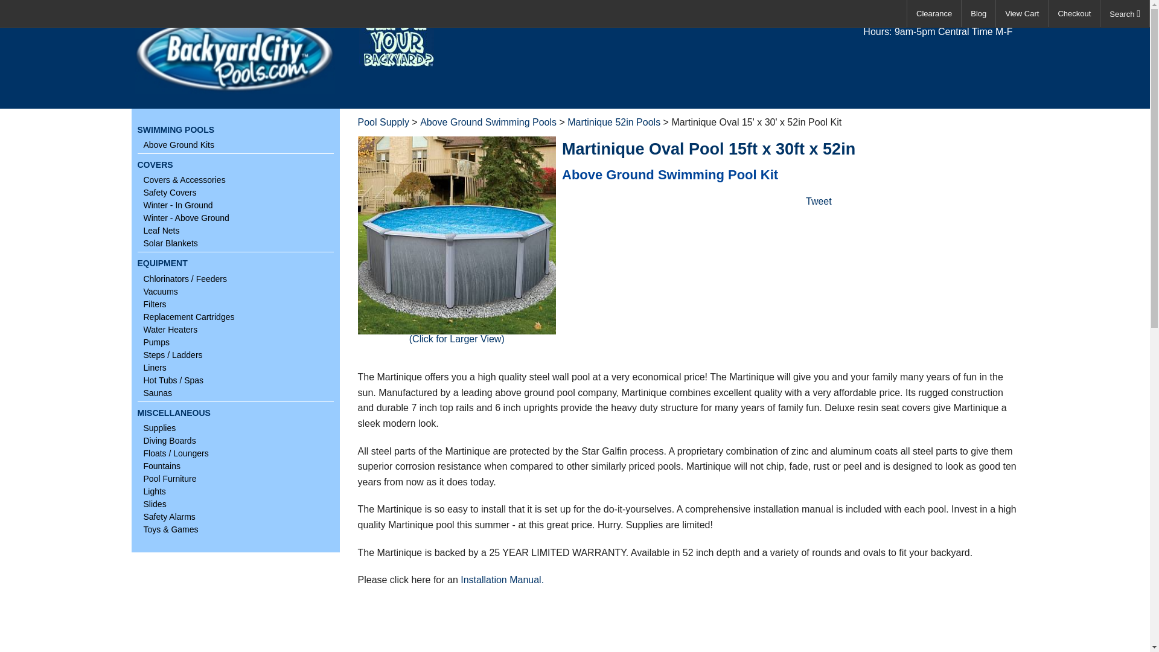  I want to click on 888-253-9736, so click(977, 19).